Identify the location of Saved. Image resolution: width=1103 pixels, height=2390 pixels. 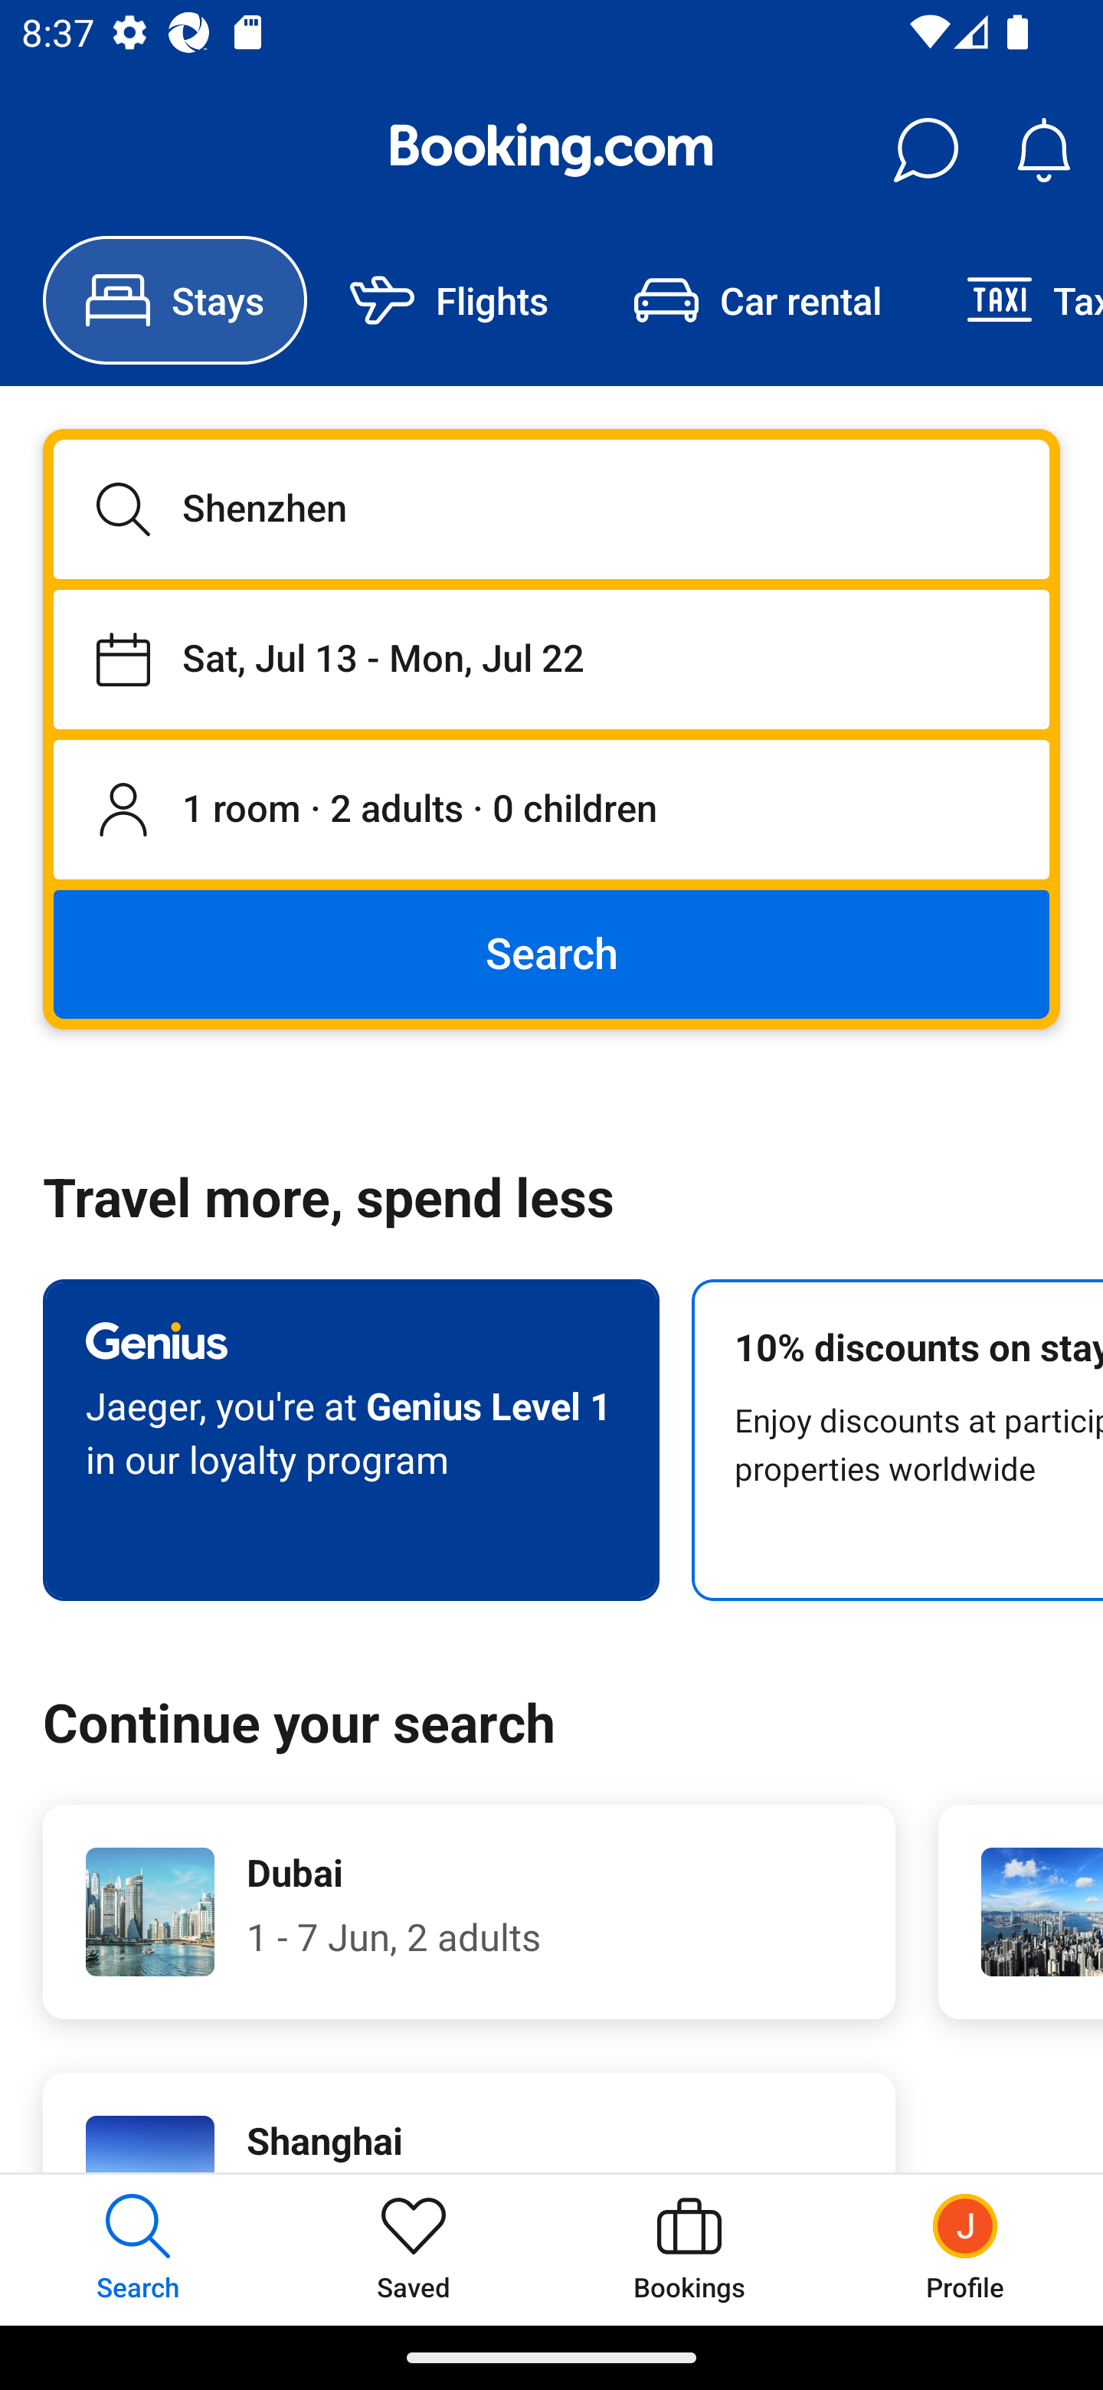
(414, 2249).